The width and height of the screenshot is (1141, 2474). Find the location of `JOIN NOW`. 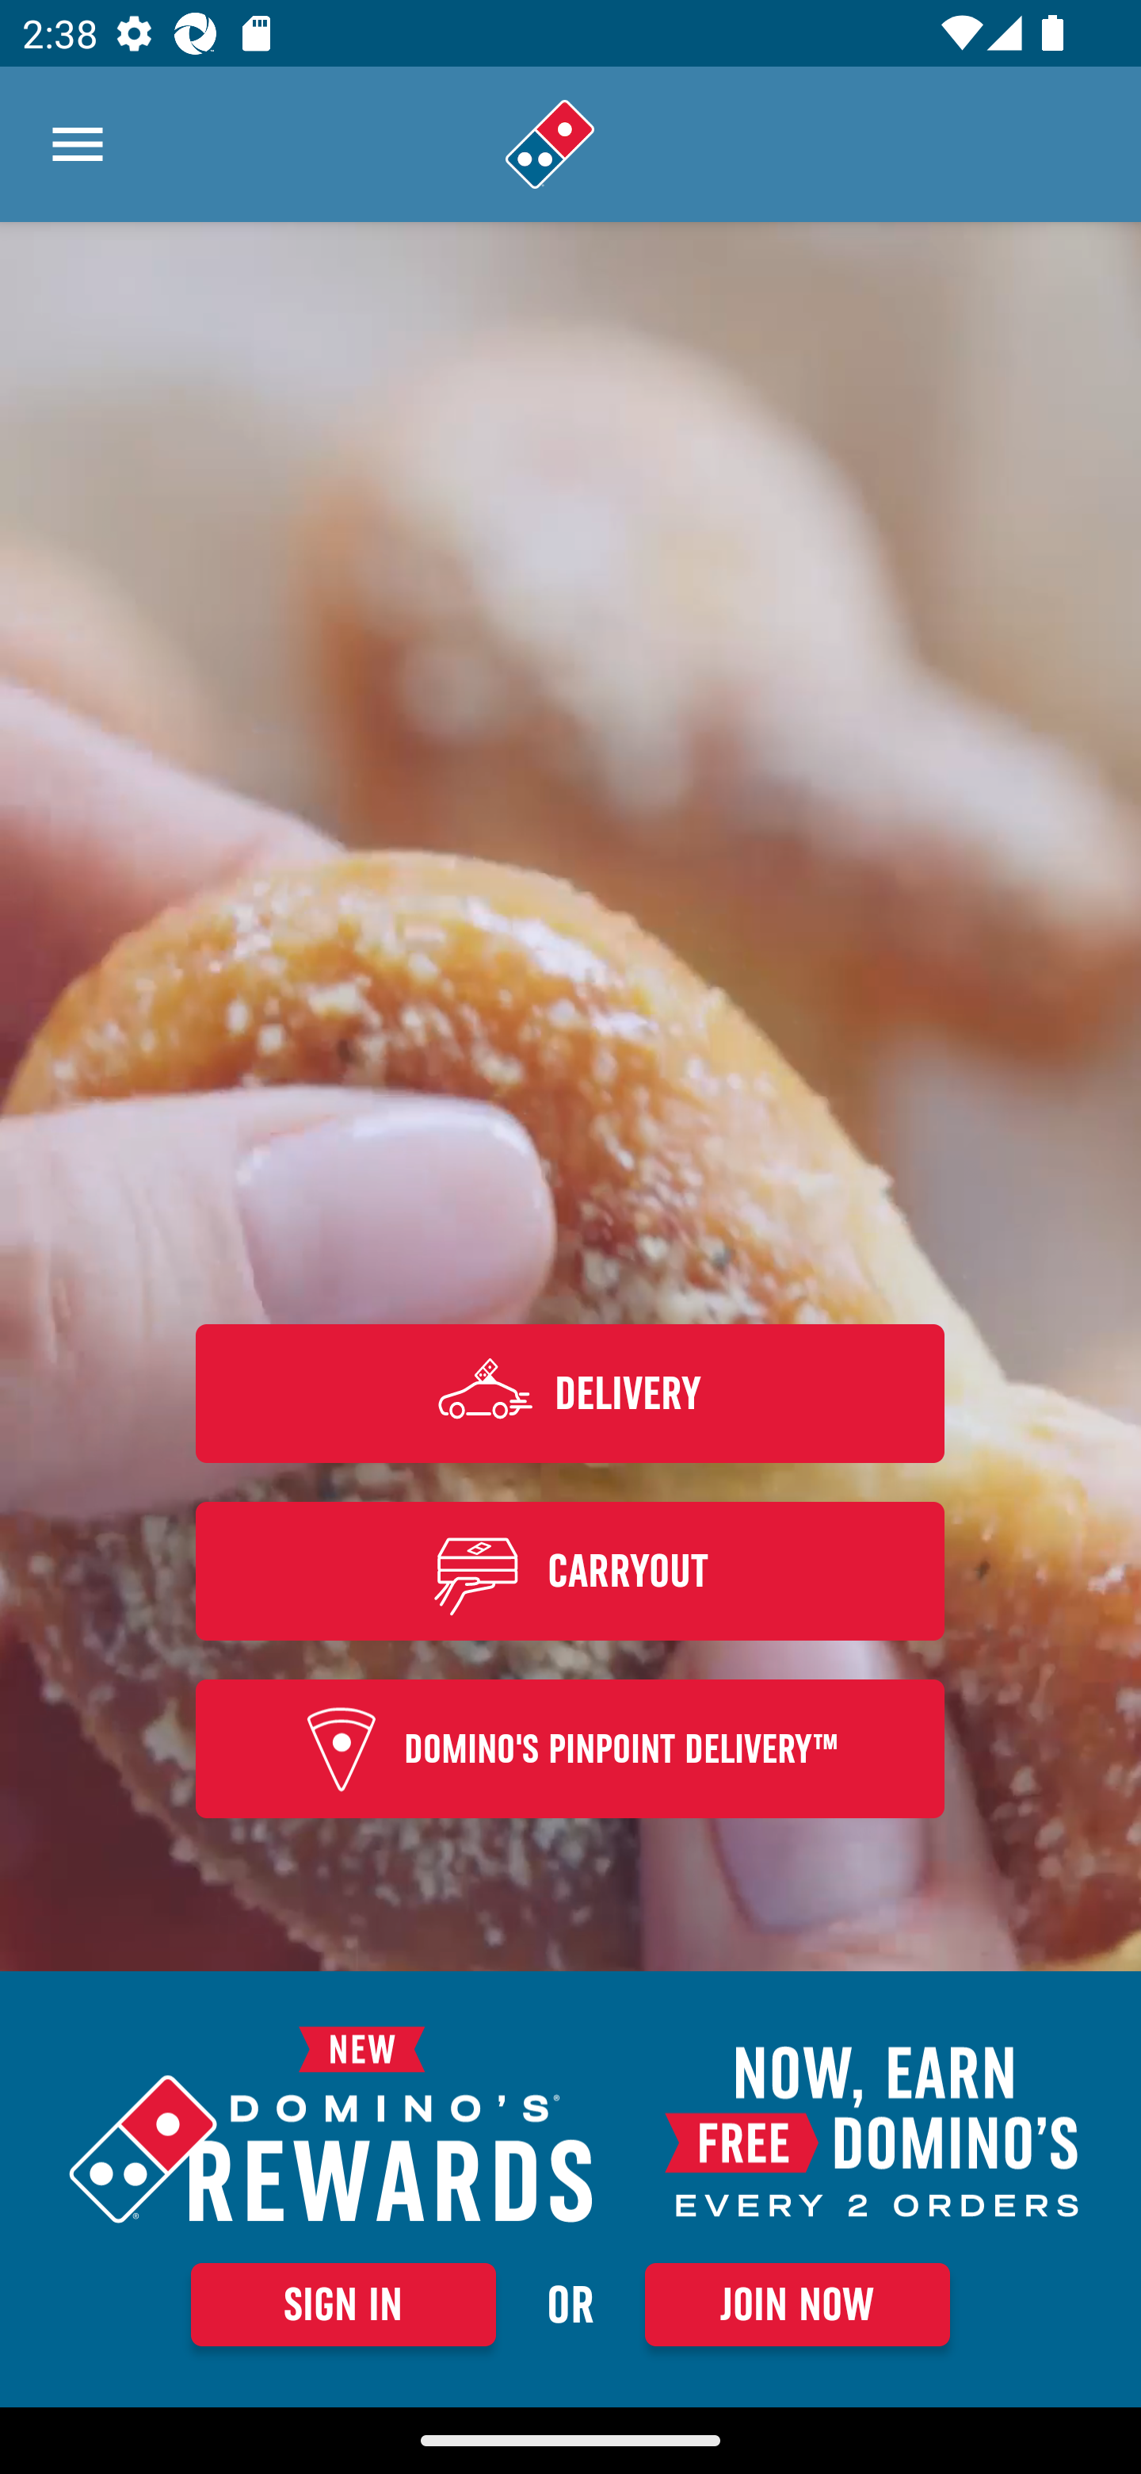

JOIN NOW is located at coordinates (797, 2304).